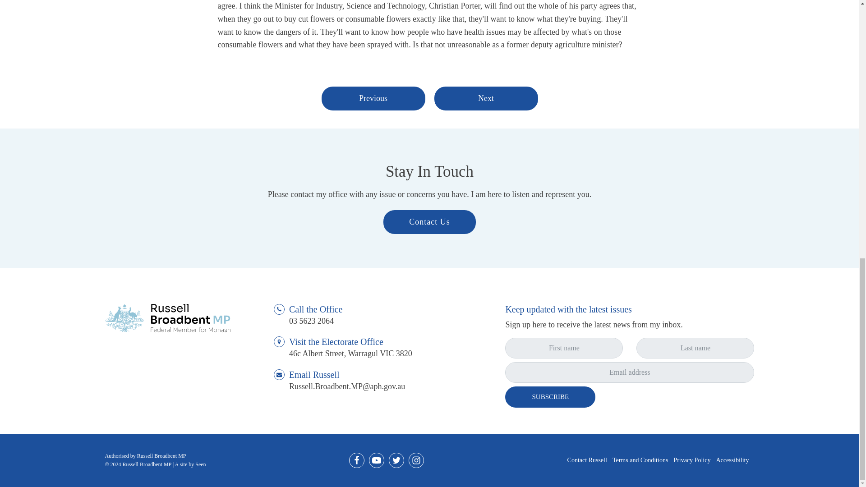  Describe the element at coordinates (311, 321) in the screenshot. I see `03 5623 2064` at that location.